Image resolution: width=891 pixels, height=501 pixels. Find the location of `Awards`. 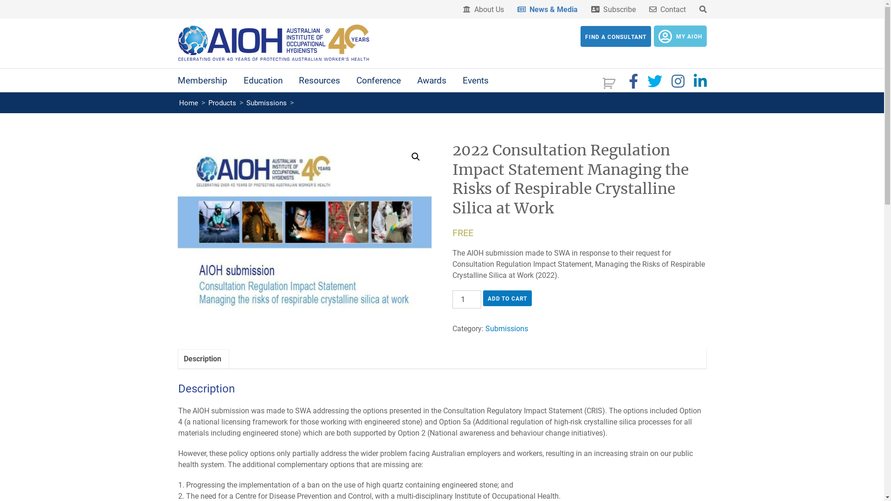

Awards is located at coordinates (432, 81).